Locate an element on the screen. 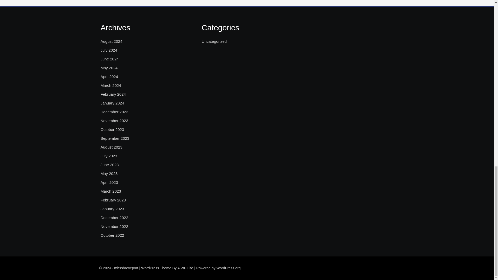 This screenshot has height=280, width=498. February 2024 is located at coordinates (113, 94).